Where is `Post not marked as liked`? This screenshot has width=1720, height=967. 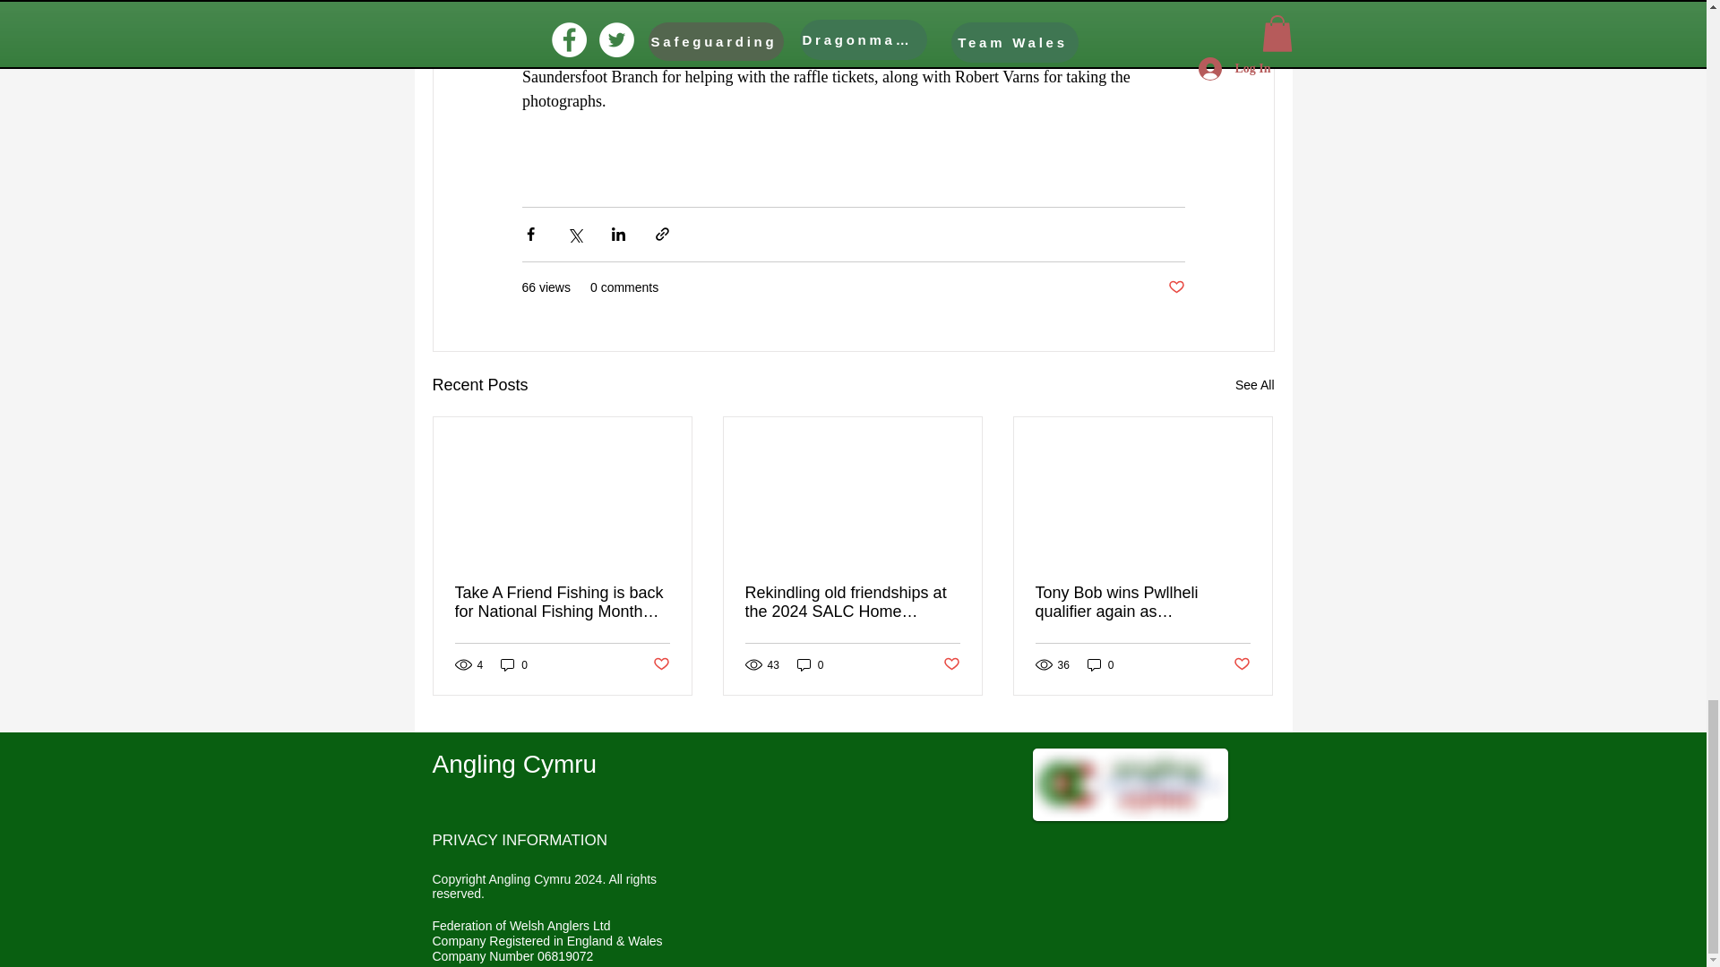
Post not marked as liked is located at coordinates (1242, 664).